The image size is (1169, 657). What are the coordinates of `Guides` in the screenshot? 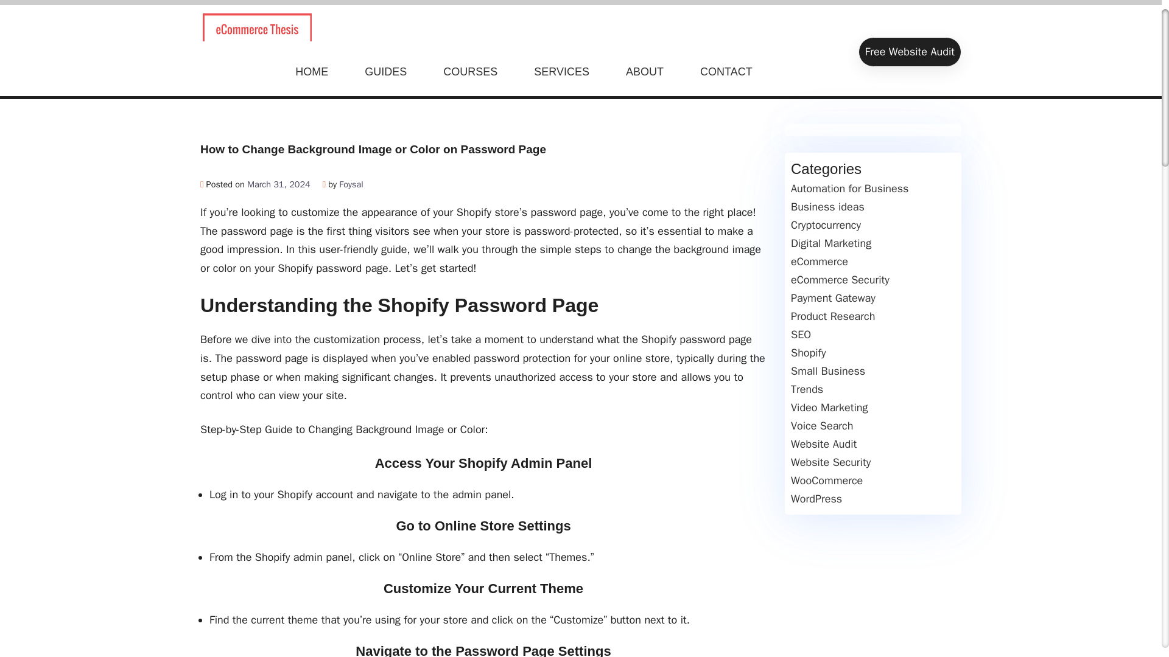 It's located at (385, 71).